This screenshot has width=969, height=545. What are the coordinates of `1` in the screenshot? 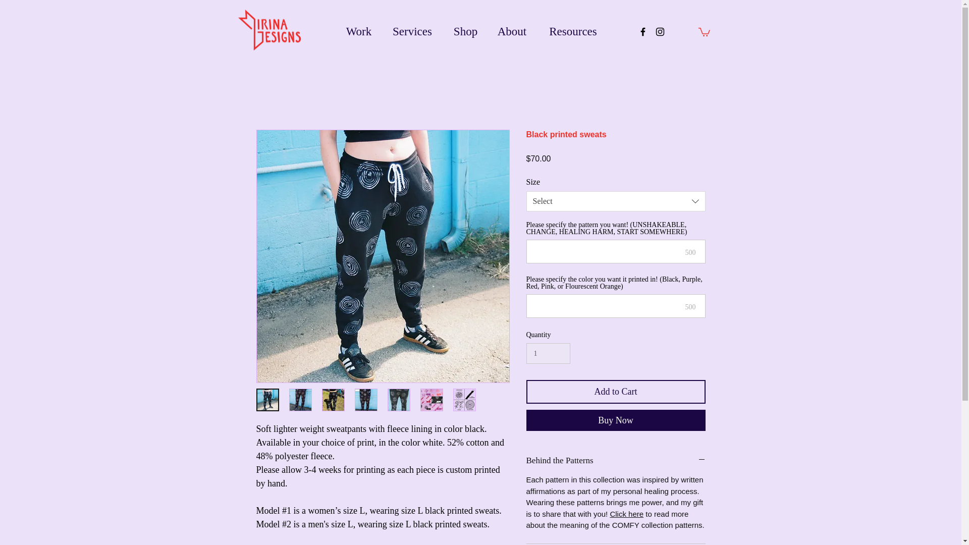 It's located at (548, 353).